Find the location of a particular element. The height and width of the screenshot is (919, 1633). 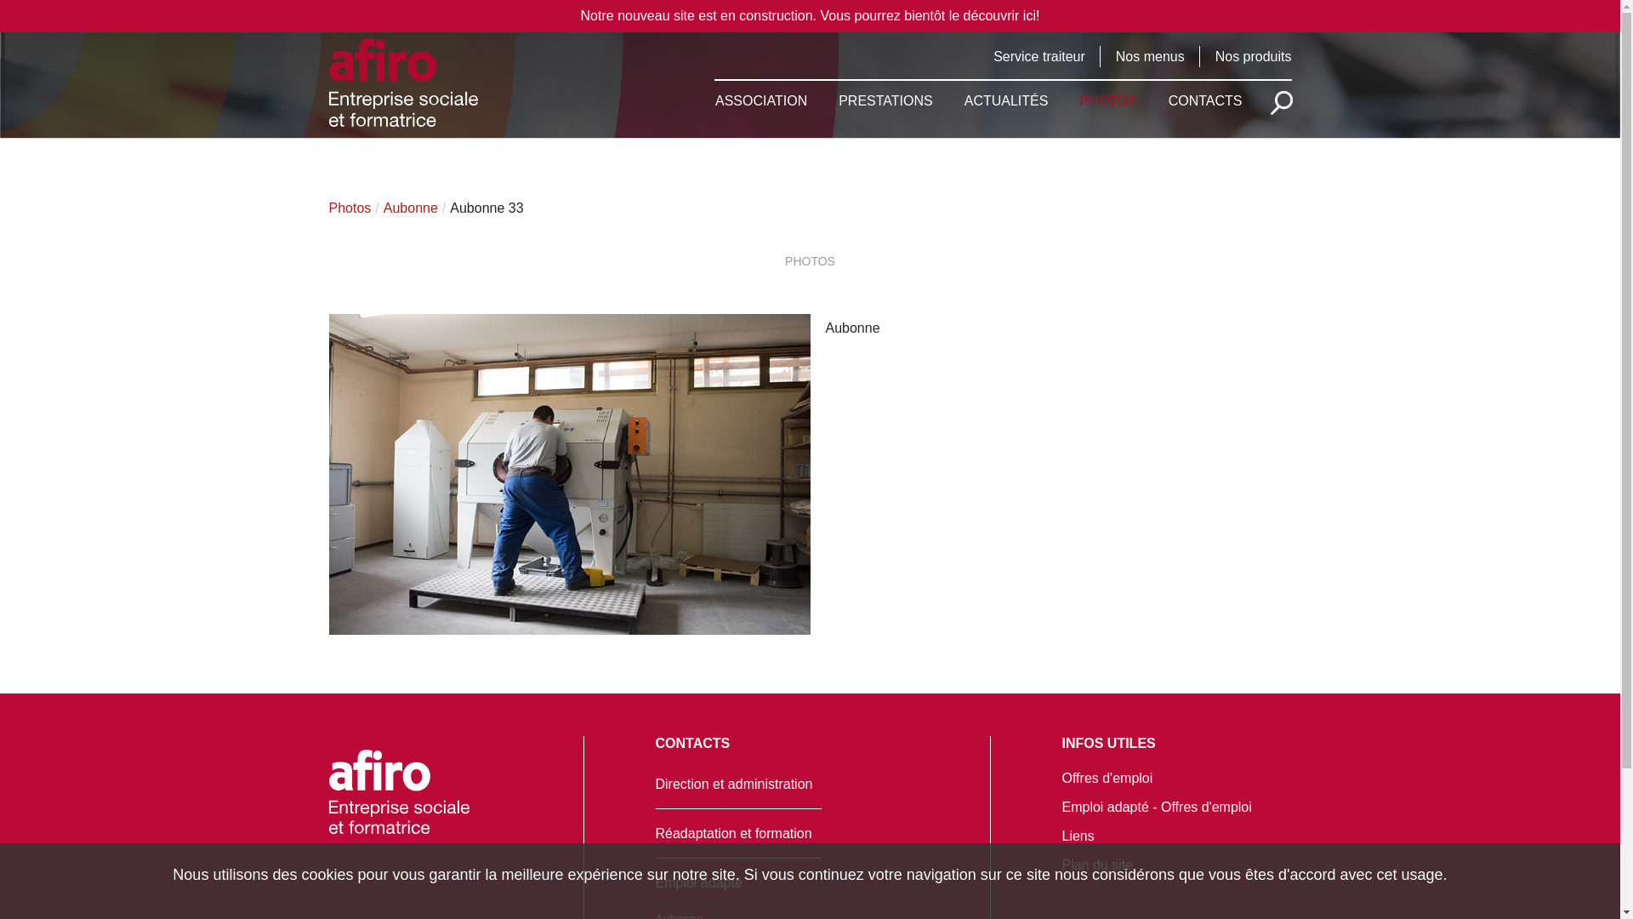

ASSOCIATION is located at coordinates (761, 94).